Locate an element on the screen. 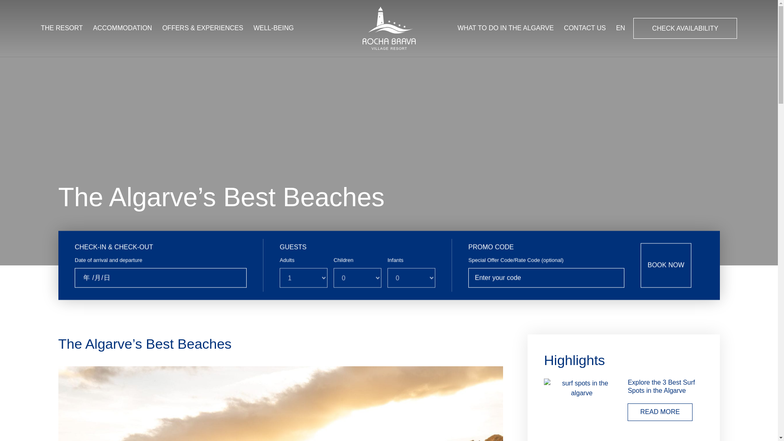  ACCOMMODATION is located at coordinates (122, 28).